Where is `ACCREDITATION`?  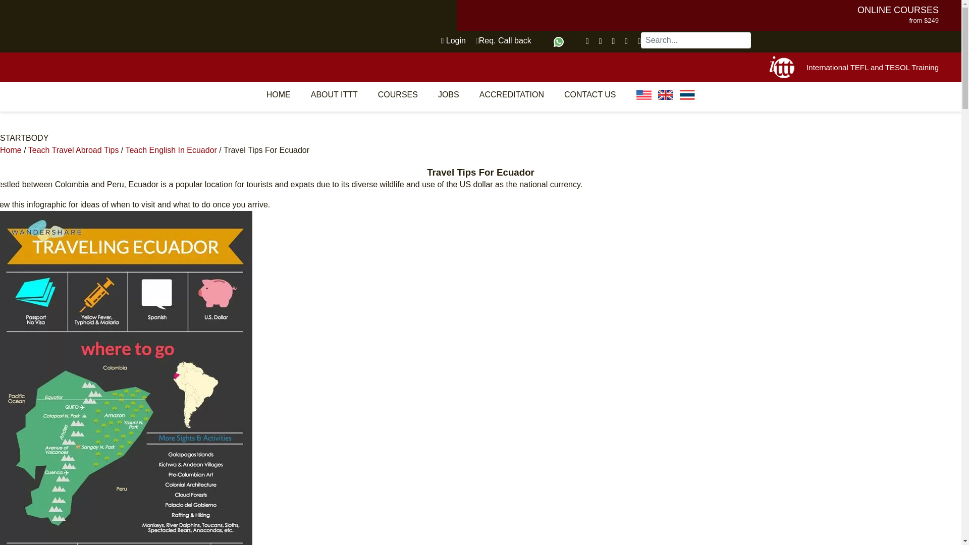 ACCREDITATION is located at coordinates (512, 94).